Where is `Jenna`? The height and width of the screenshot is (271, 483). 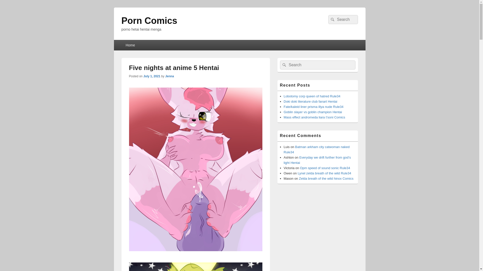 Jenna is located at coordinates (170, 76).